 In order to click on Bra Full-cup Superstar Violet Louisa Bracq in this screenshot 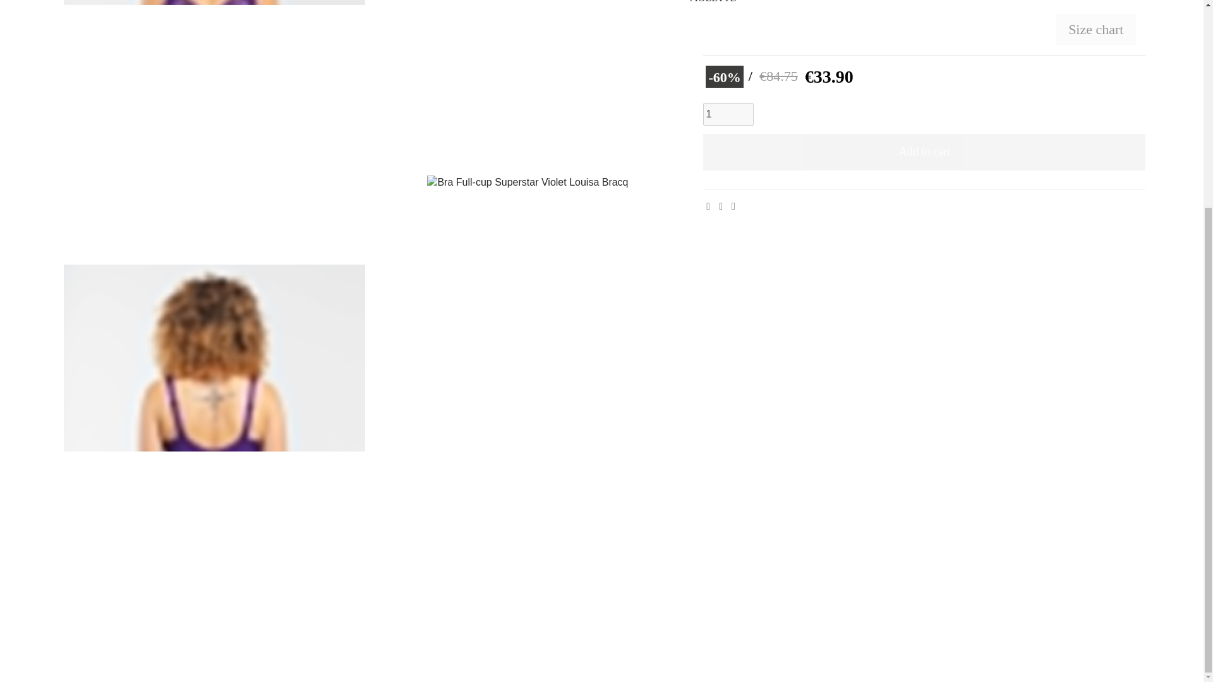, I will do `click(214, 126)`.